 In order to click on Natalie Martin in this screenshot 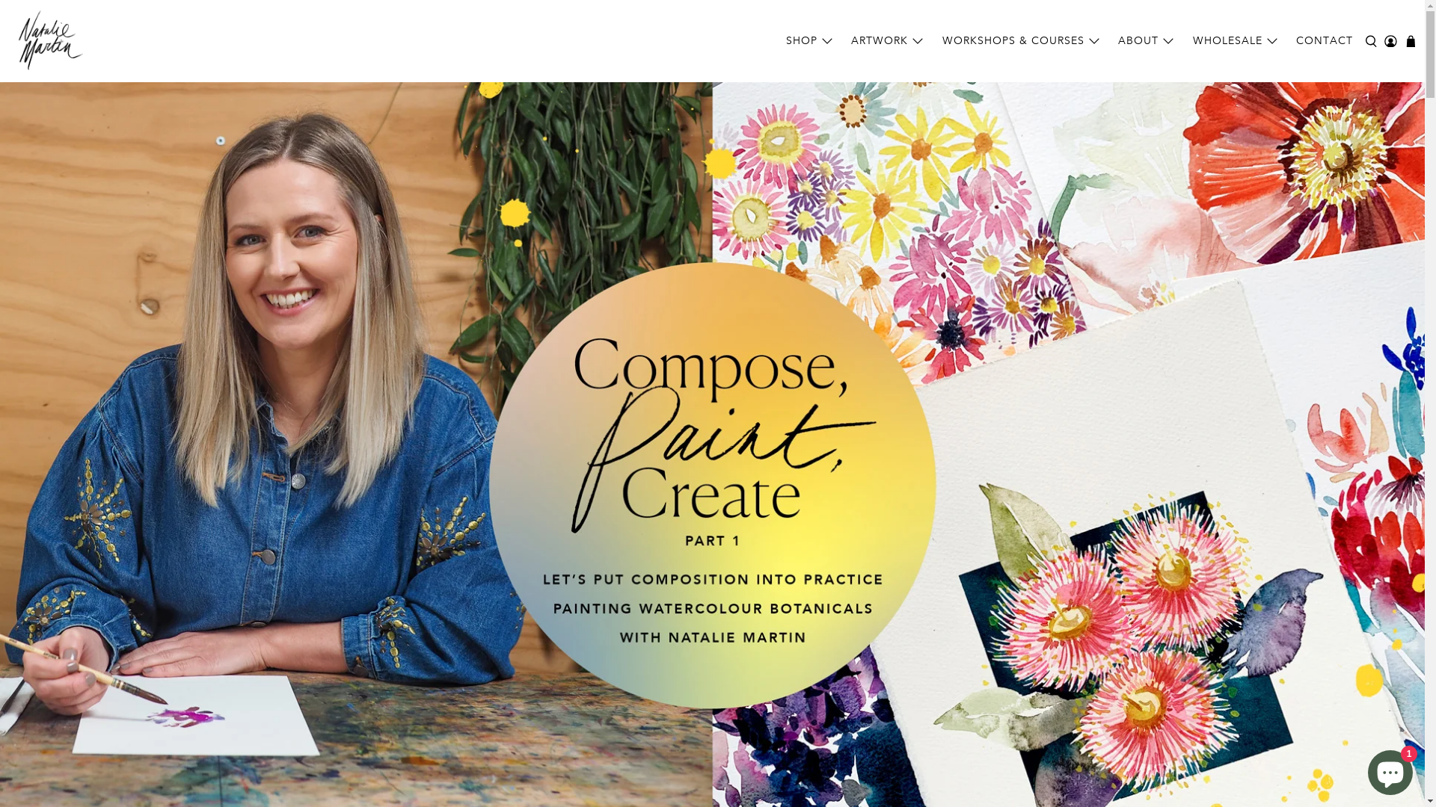, I will do `click(49, 41)`.